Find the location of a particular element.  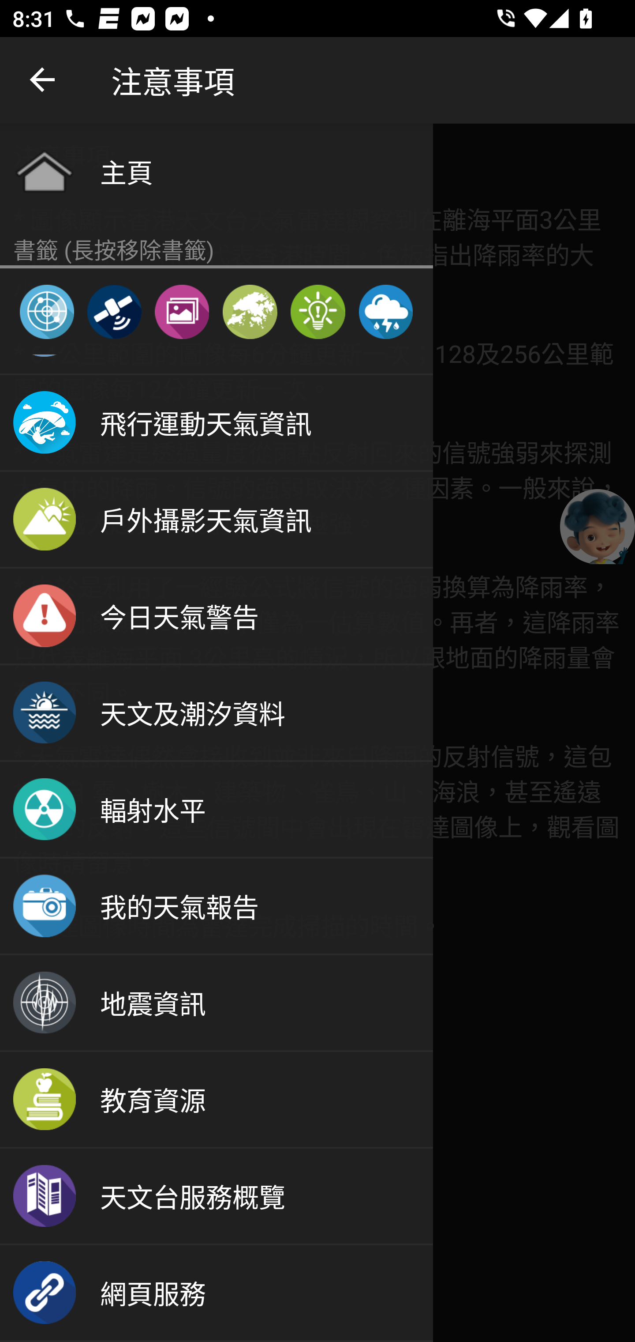

地震資訊 is located at coordinates (217, 1004).